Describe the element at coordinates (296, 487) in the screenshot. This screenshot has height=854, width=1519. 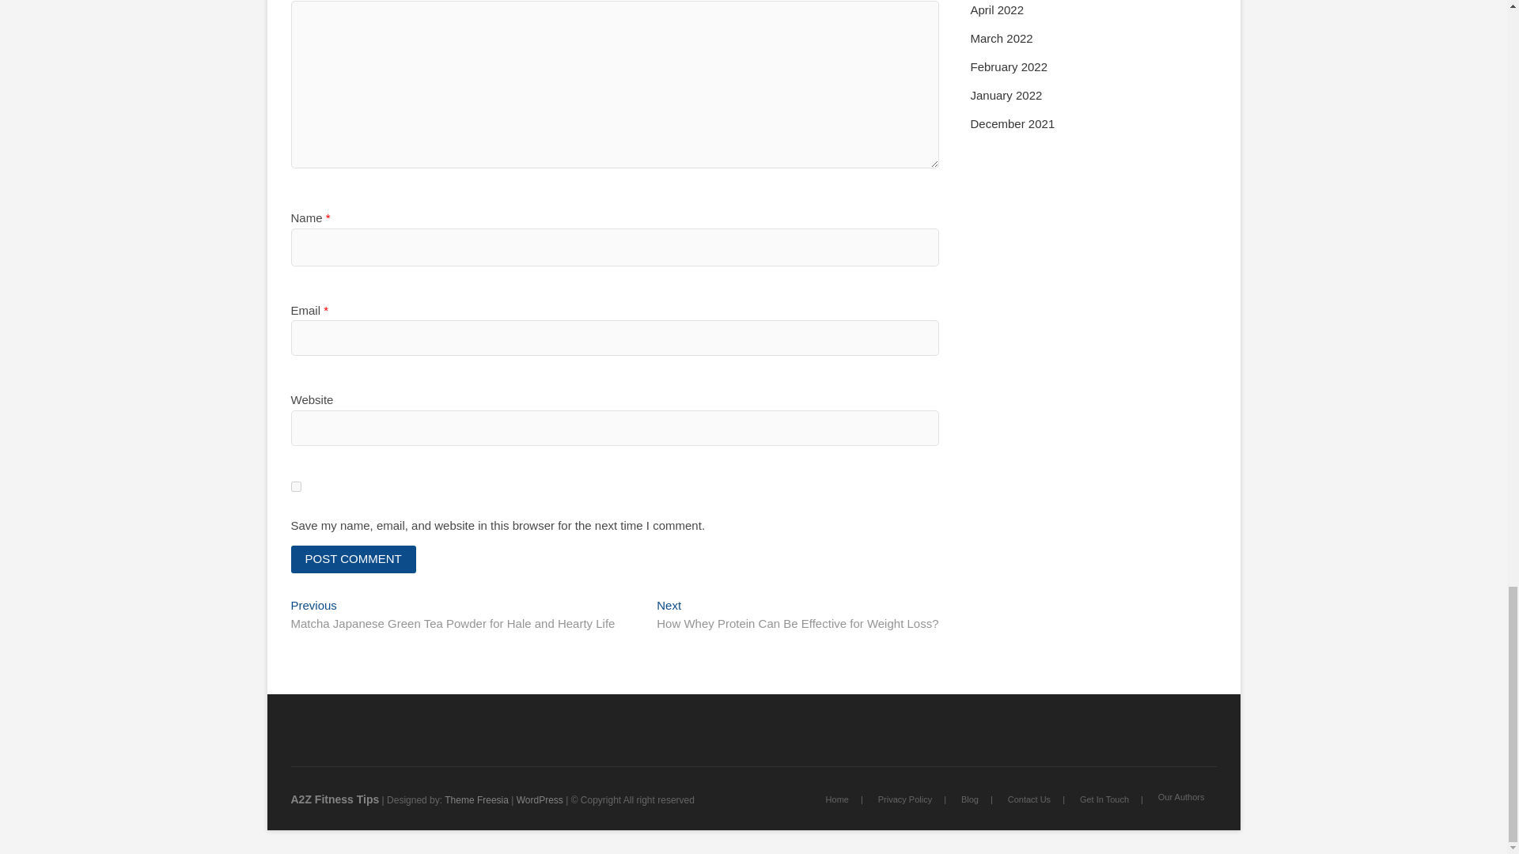
I see `yes` at that location.